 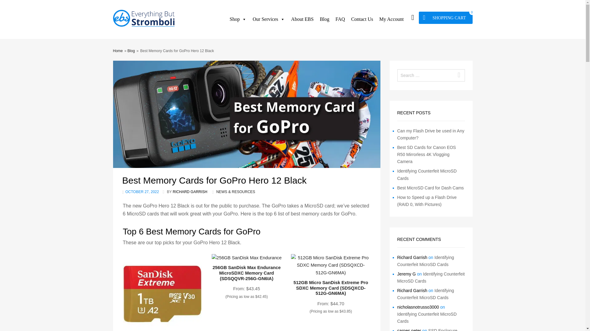 I want to click on Blog, so click(x=324, y=19).